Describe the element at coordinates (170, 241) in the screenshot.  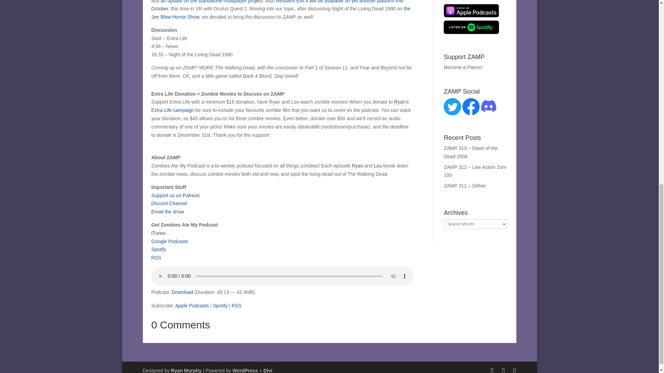
I see `Google Podcasts` at that location.